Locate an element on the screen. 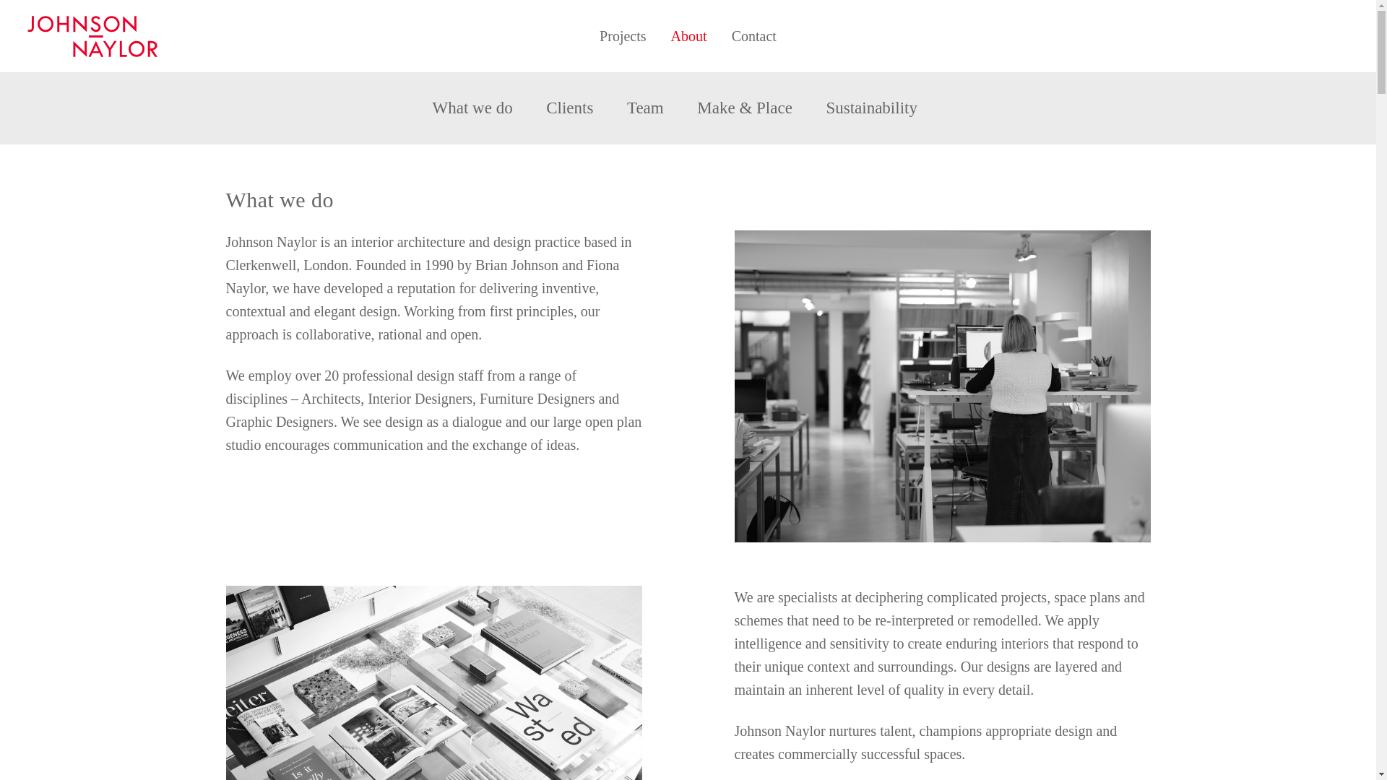 This screenshot has height=780, width=1387. Team is located at coordinates (700, 560).